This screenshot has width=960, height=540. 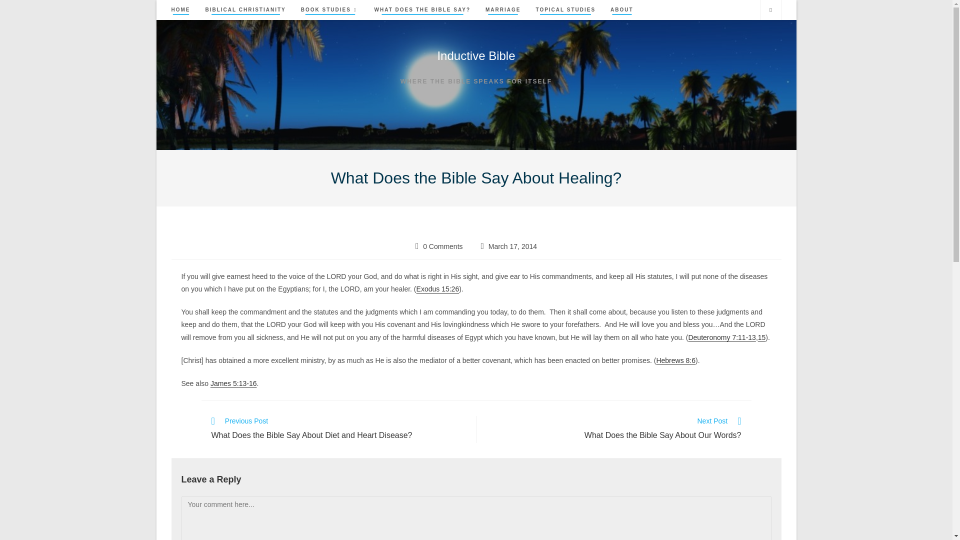 What do you see at coordinates (245, 10) in the screenshot?
I see `BIBLICAL CHRISTIANITY` at bounding box center [245, 10].